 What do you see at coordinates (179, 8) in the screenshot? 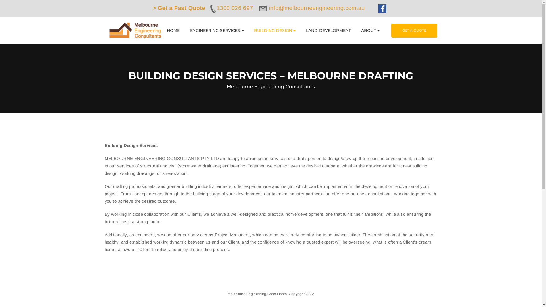
I see `> Get a Fast Quote` at bounding box center [179, 8].